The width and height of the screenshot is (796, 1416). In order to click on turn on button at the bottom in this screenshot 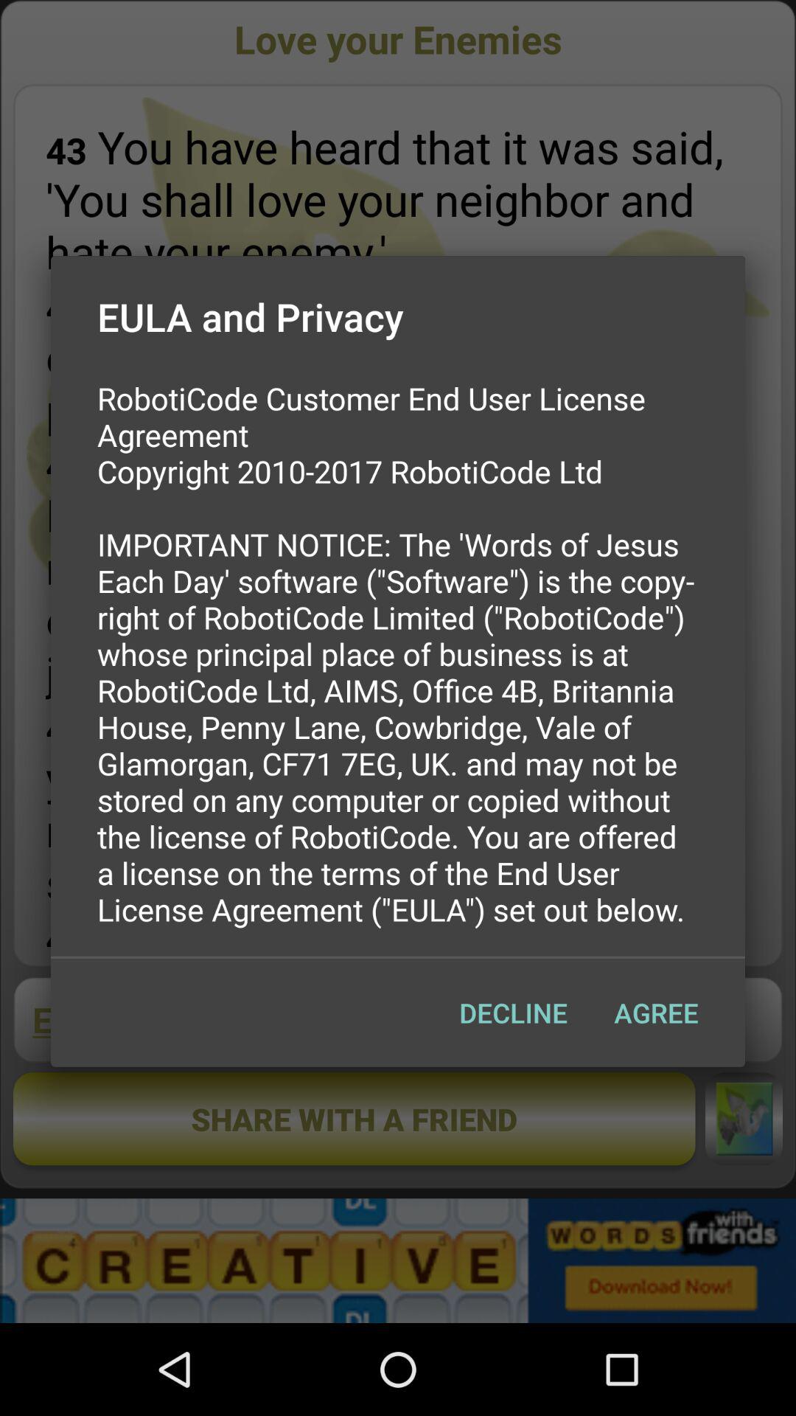, I will do `click(513, 1013)`.